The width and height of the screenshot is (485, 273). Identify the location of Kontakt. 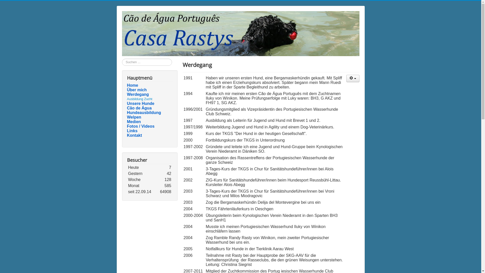
(150, 135).